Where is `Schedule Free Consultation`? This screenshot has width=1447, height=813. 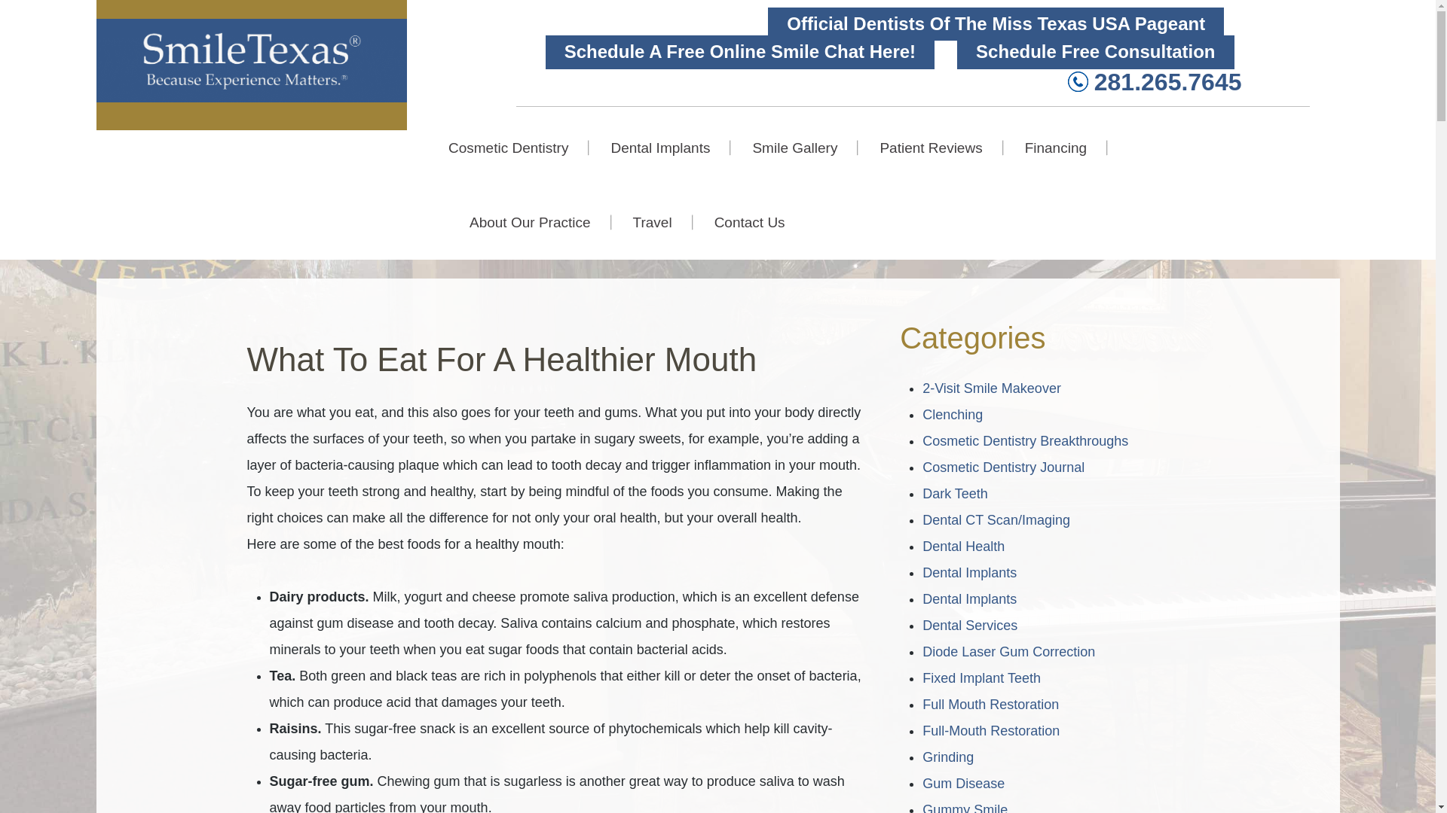
Schedule Free Consultation is located at coordinates (1095, 51).